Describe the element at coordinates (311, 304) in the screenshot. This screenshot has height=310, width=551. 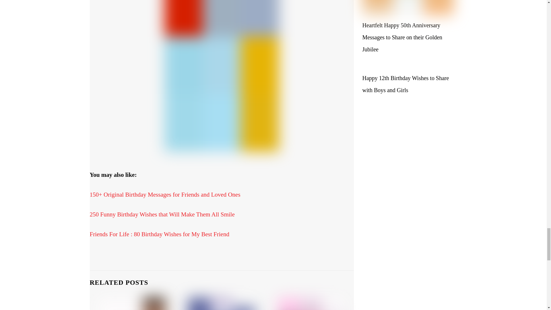
I see `birthday-greetings-for-a-friend-9` at that location.